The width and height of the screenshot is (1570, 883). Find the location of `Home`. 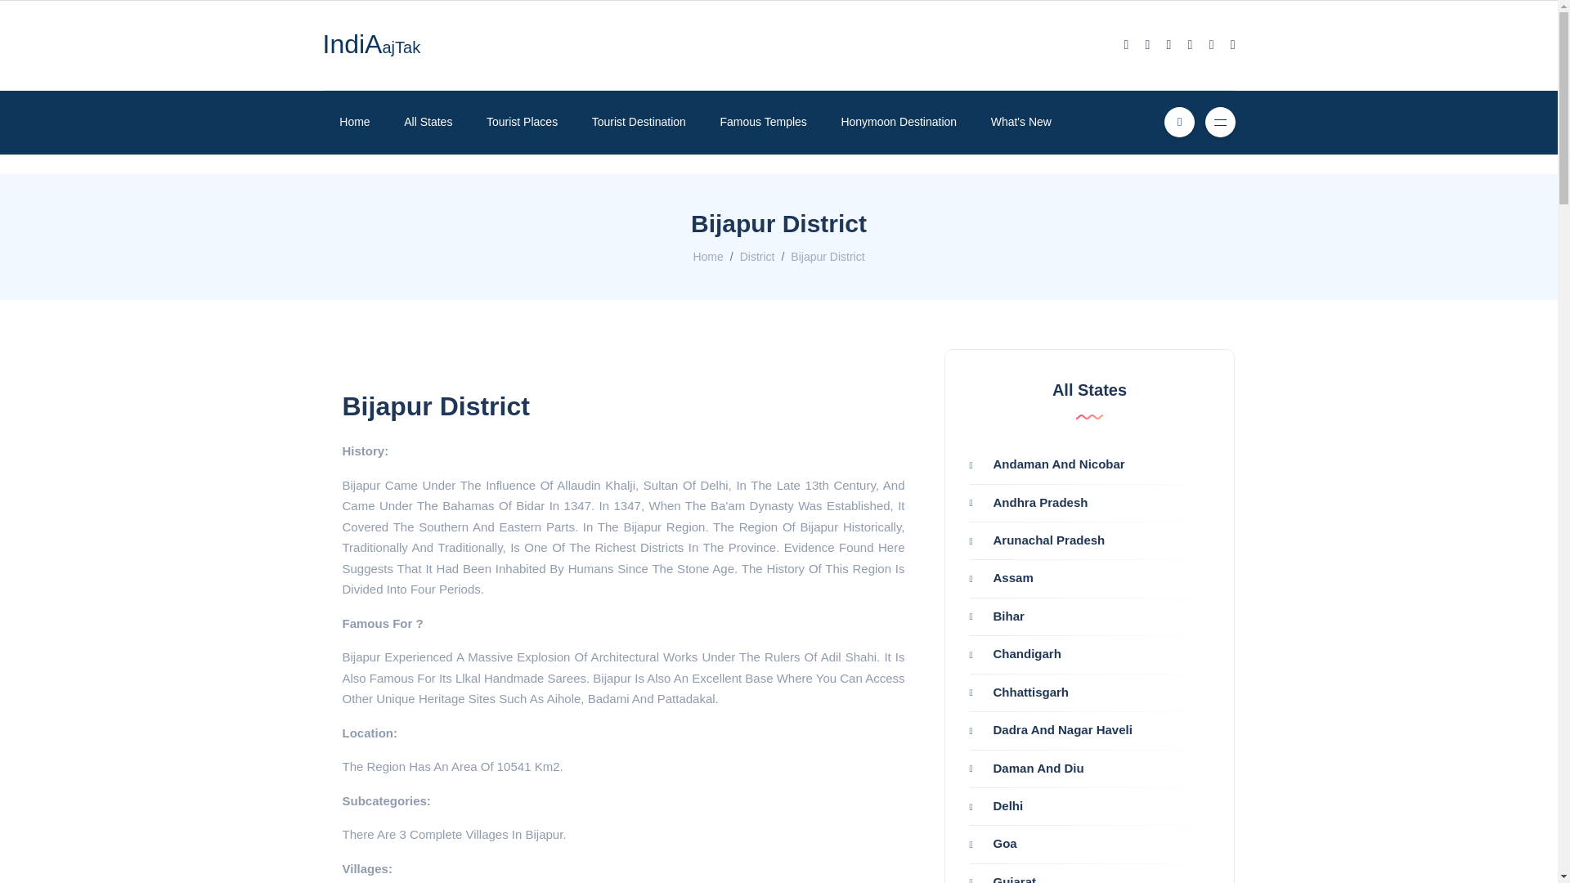

Home is located at coordinates (706, 256).